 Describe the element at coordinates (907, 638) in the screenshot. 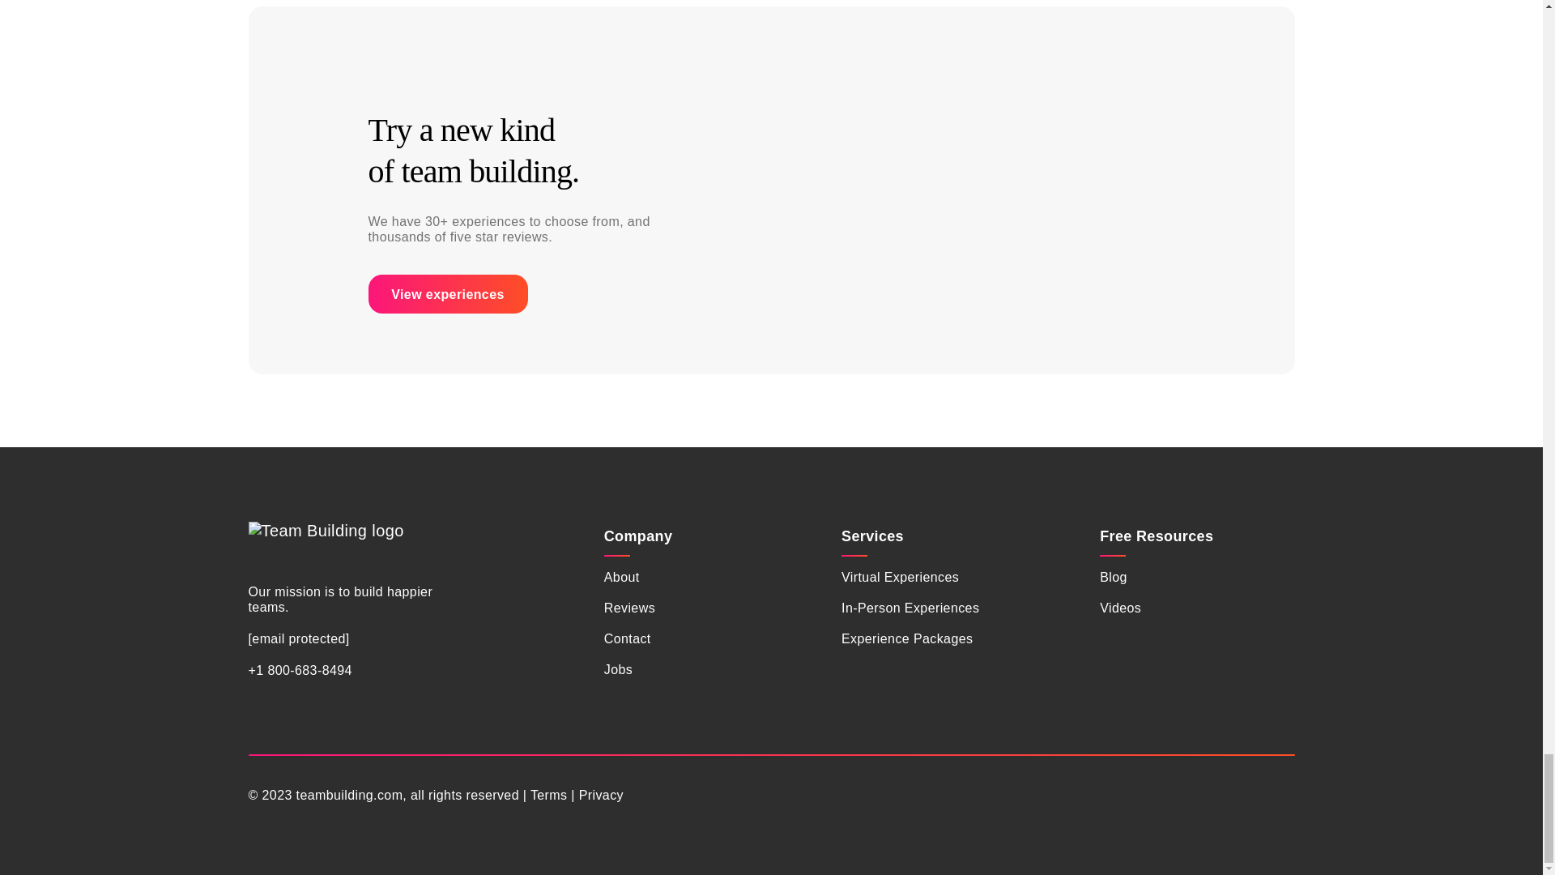

I see `Experience Packages` at that location.